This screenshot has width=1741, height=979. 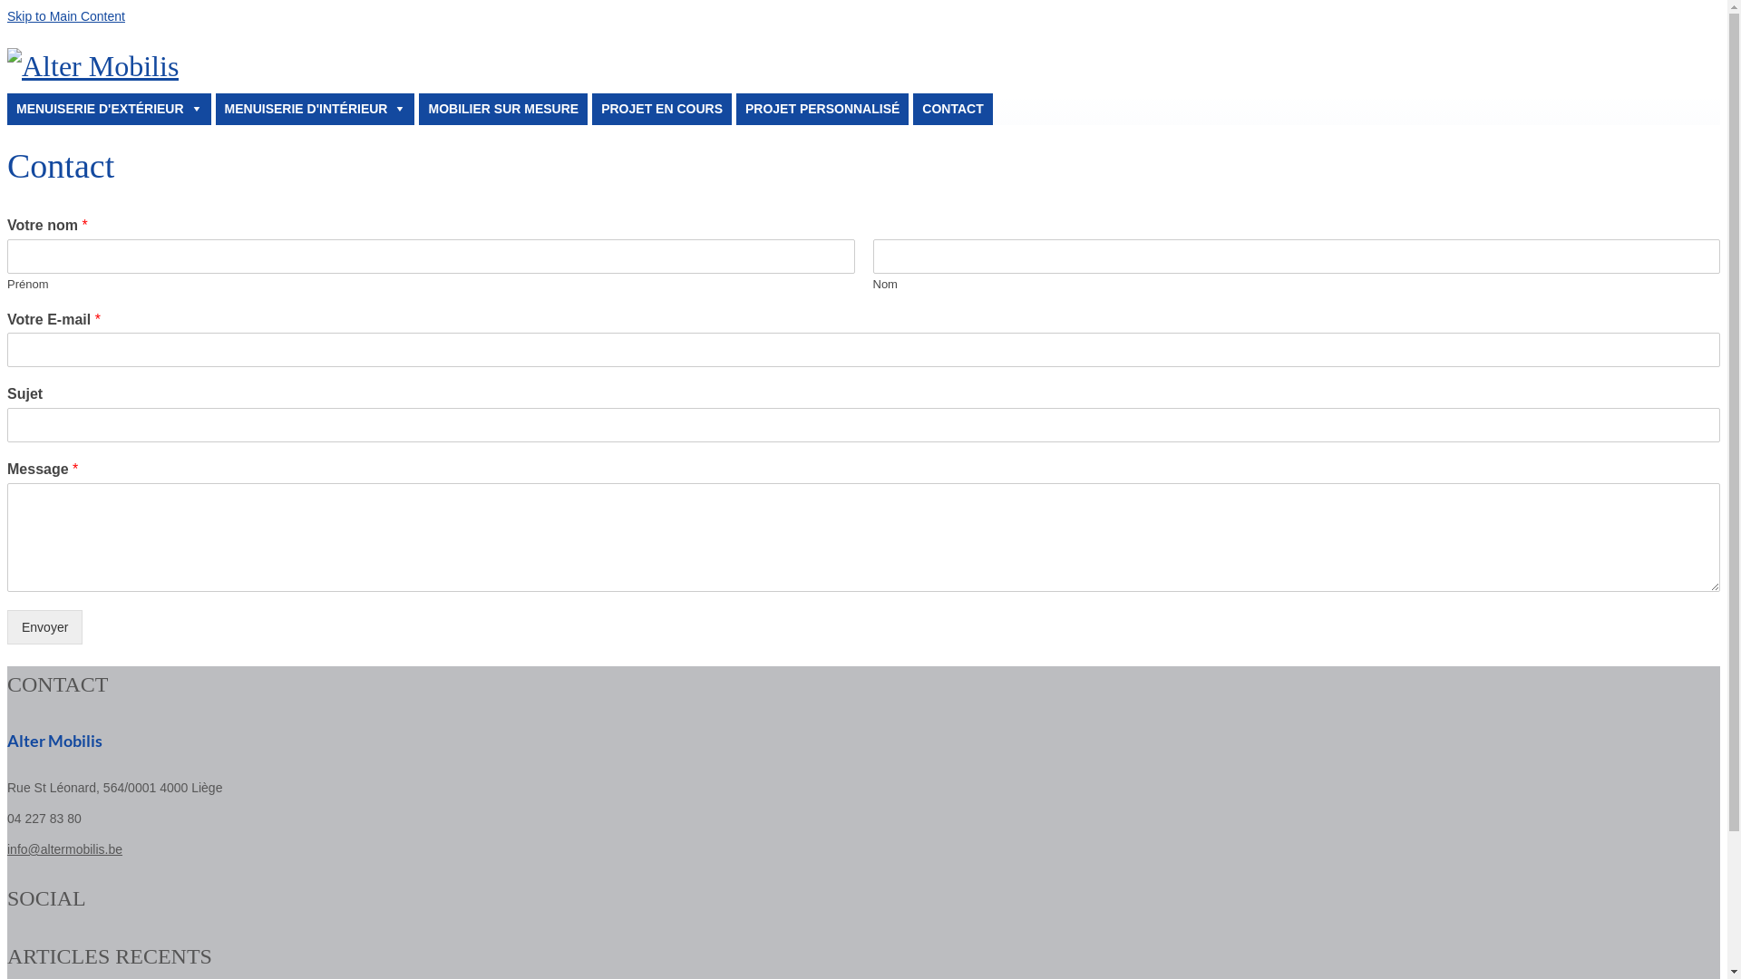 What do you see at coordinates (662, 109) in the screenshot?
I see `PROJET EN COURS` at bounding box center [662, 109].